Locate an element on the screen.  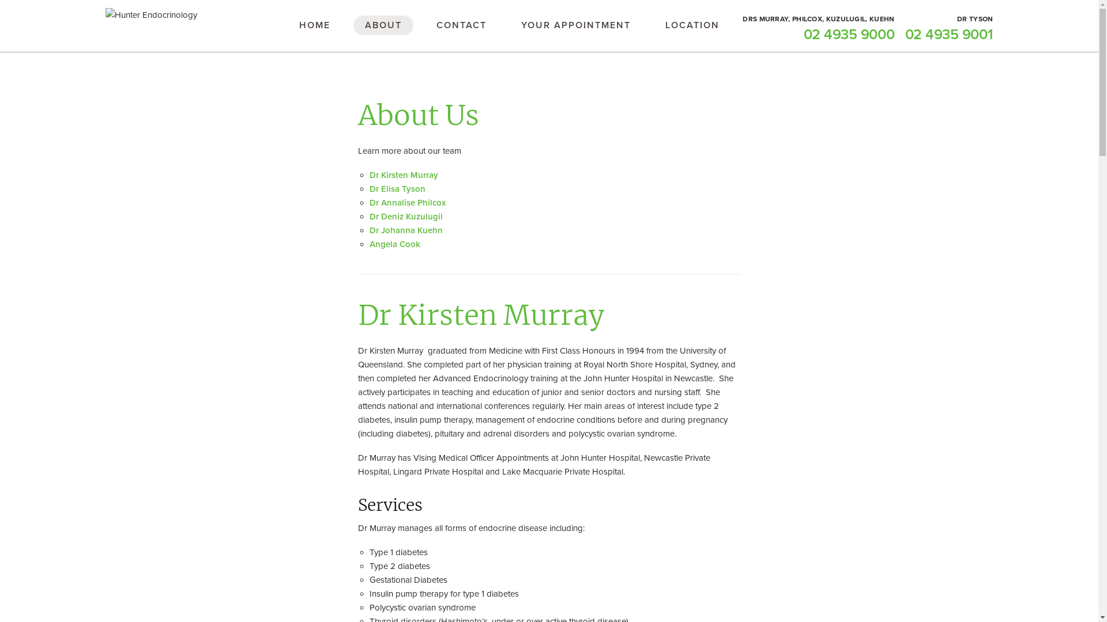
Angela Cook is located at coordinates (394, 244).